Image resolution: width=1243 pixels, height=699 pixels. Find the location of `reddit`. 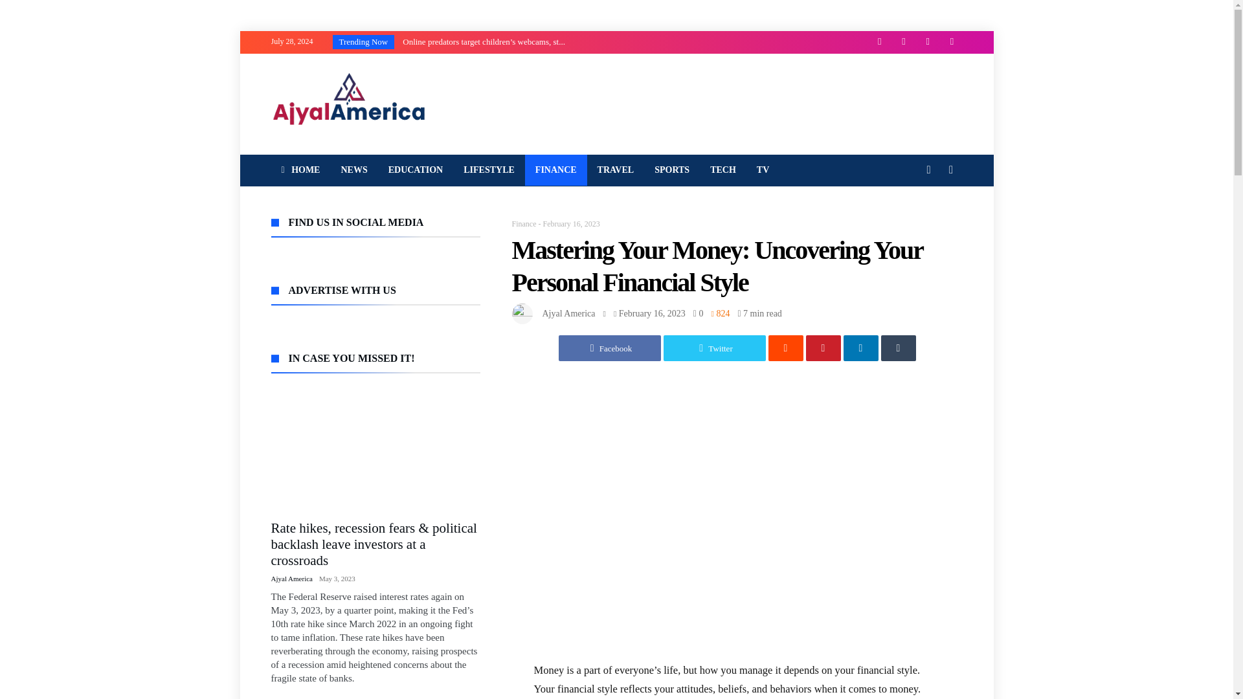

reddit is located at coordinates (785, 348).